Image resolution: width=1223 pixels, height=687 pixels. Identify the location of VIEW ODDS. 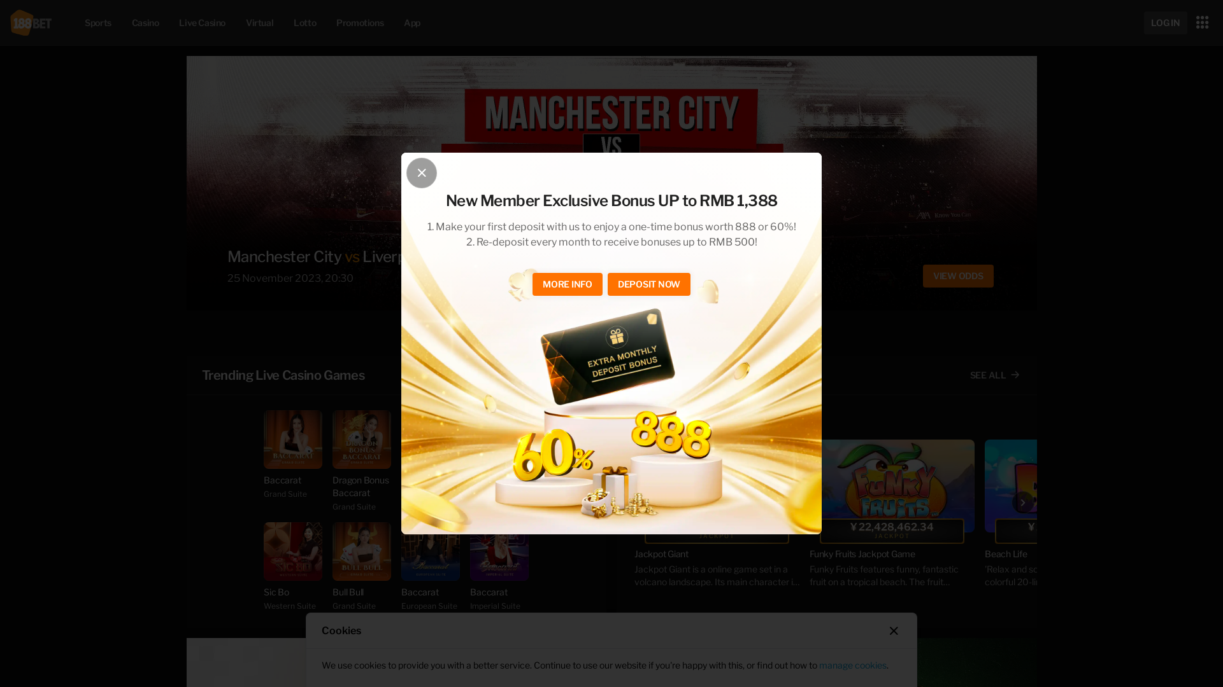
(949, 276).